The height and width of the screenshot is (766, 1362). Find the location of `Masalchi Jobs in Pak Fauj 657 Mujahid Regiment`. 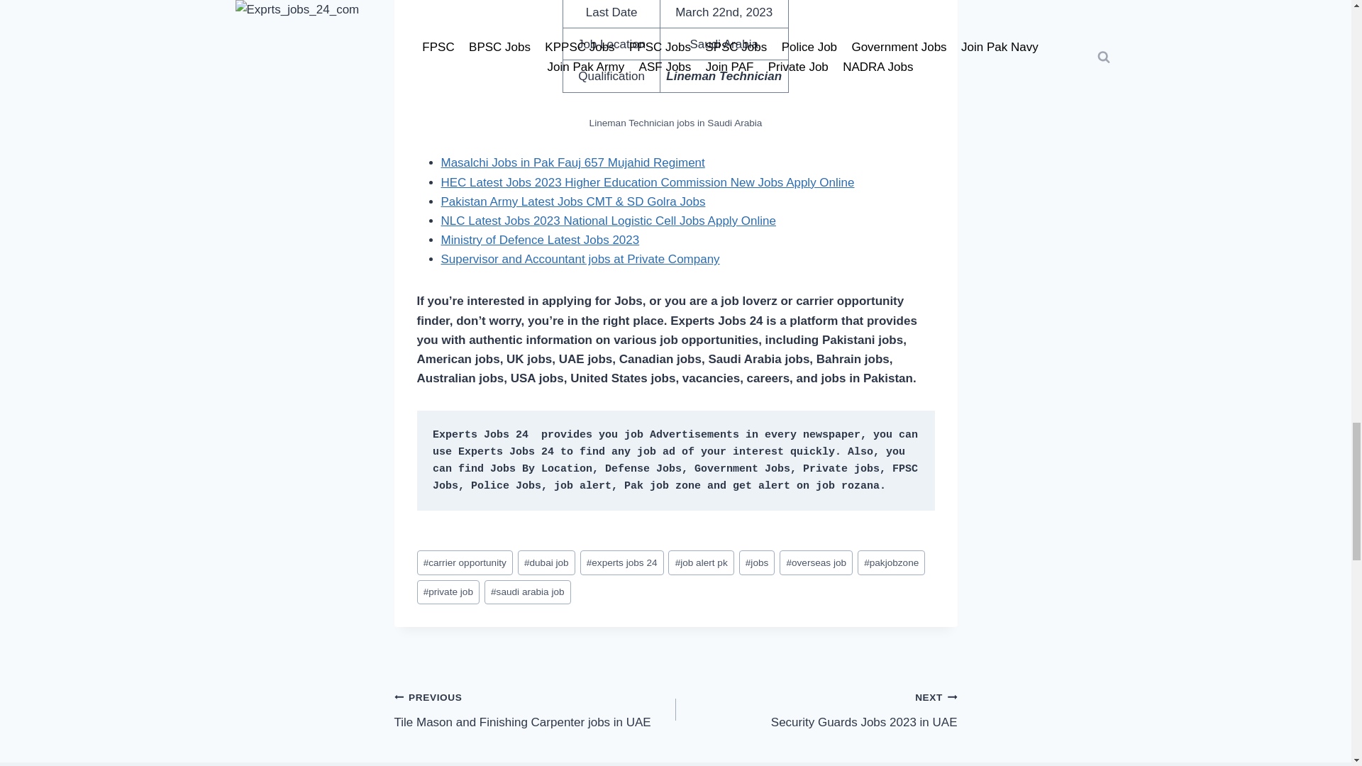

Masalchi Jobs in Pak Fauj 657 Mujahid Regiment is located at coordinates (573, 162).